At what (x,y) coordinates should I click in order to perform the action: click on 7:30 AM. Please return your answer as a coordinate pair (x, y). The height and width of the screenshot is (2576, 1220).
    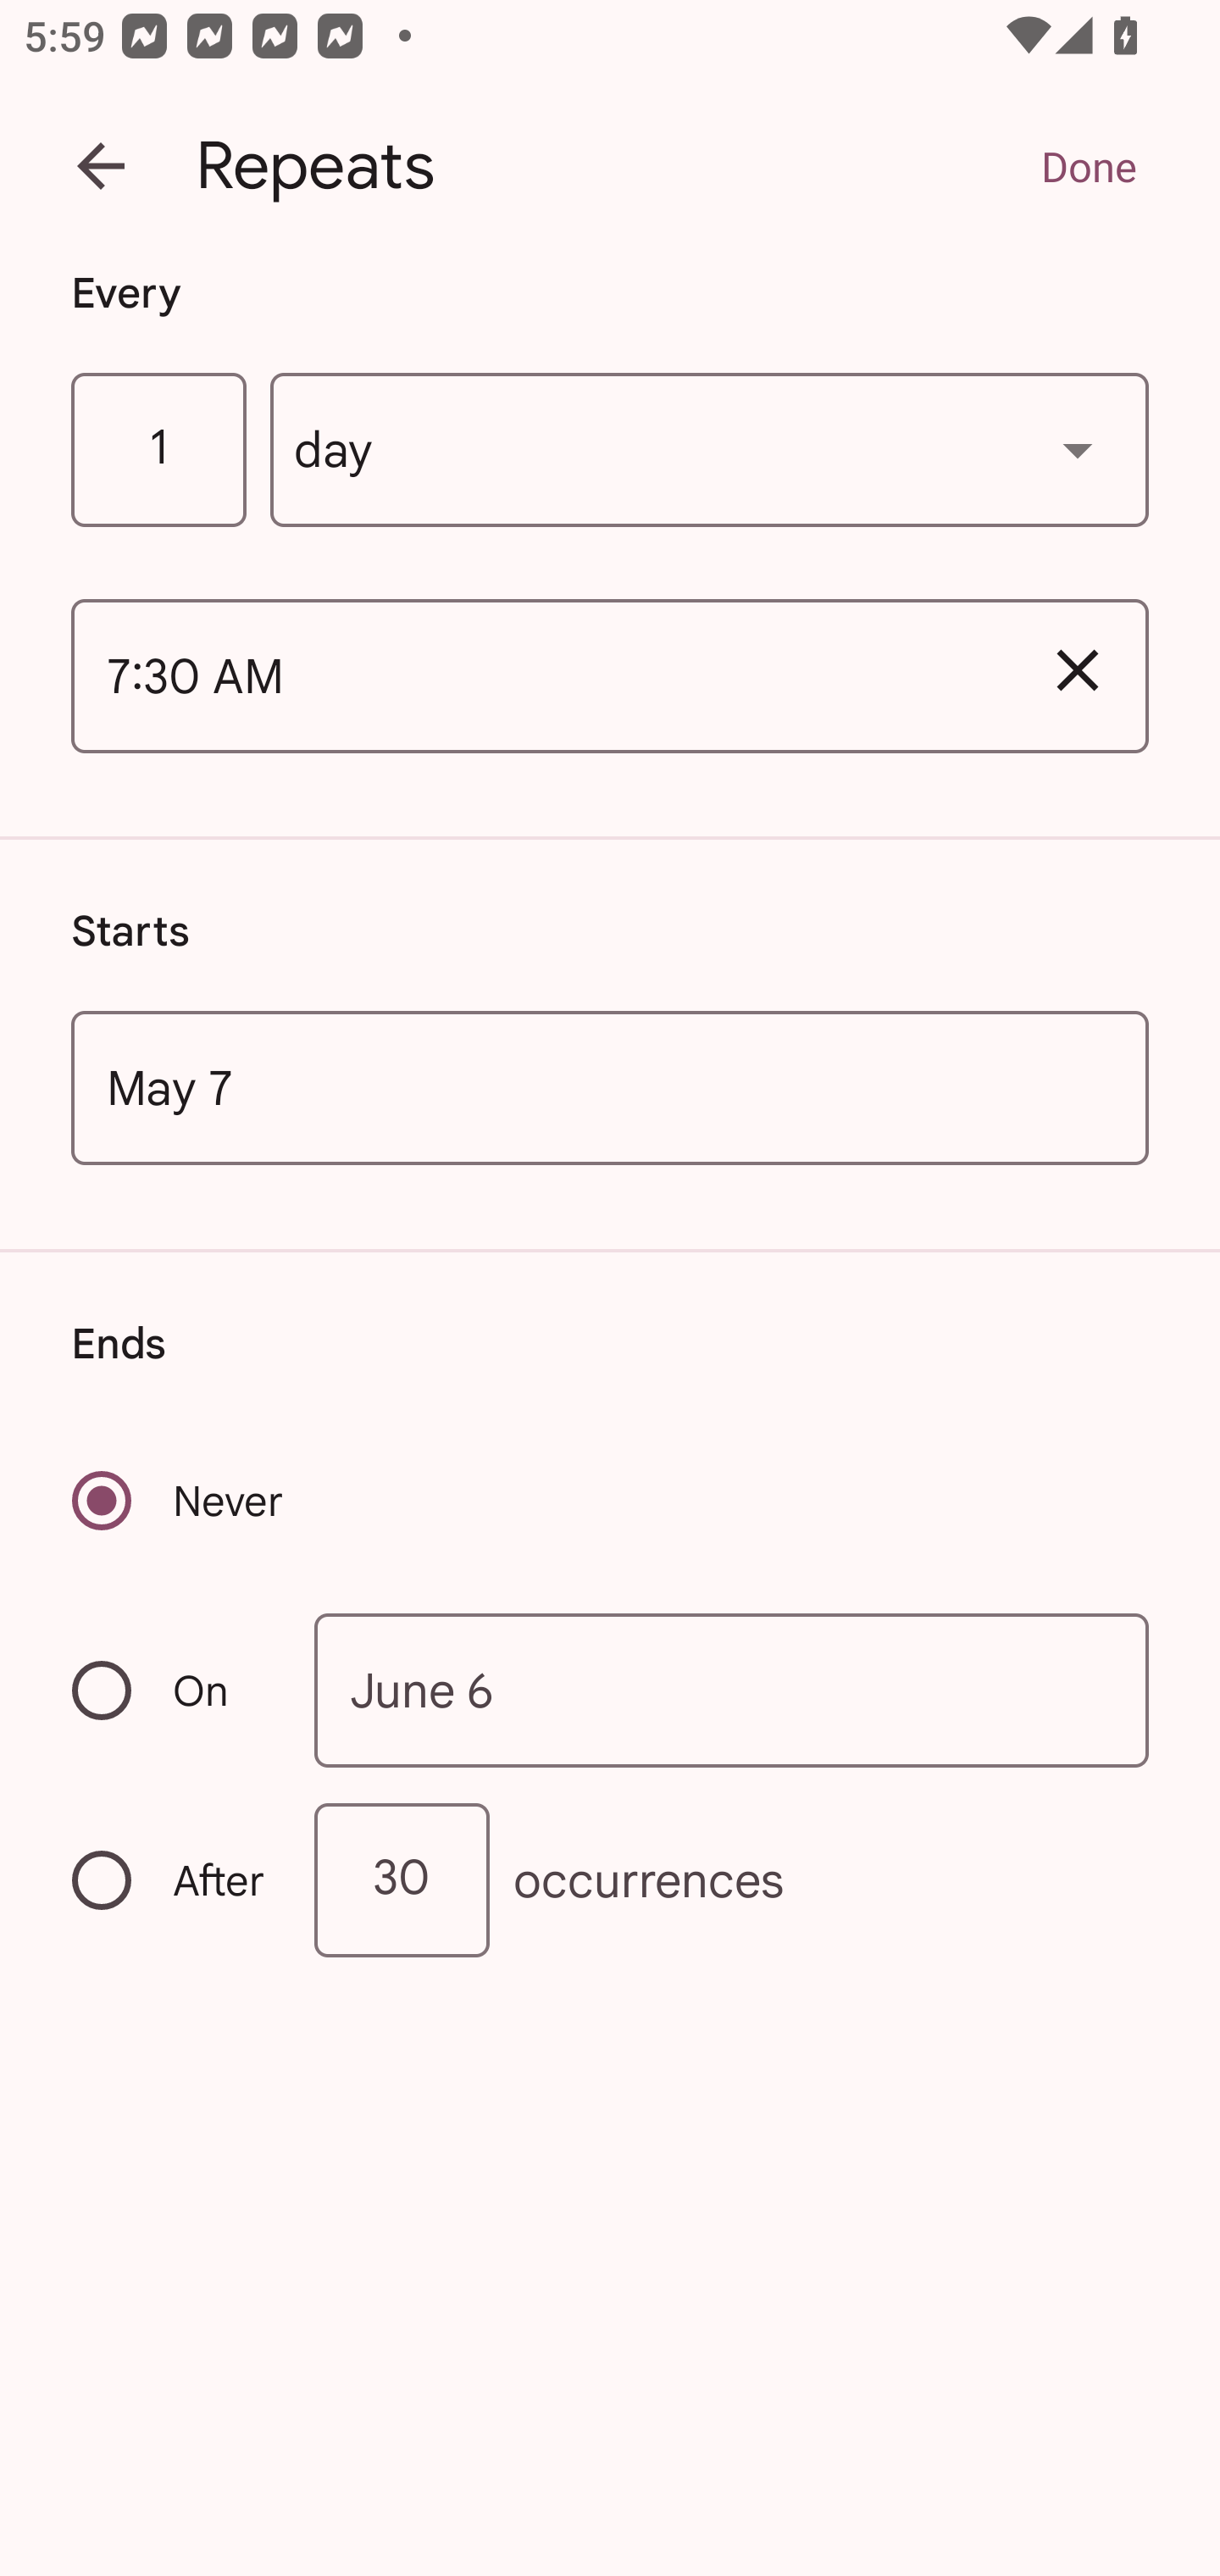
    Looking at the image, I should click on (539, 676).